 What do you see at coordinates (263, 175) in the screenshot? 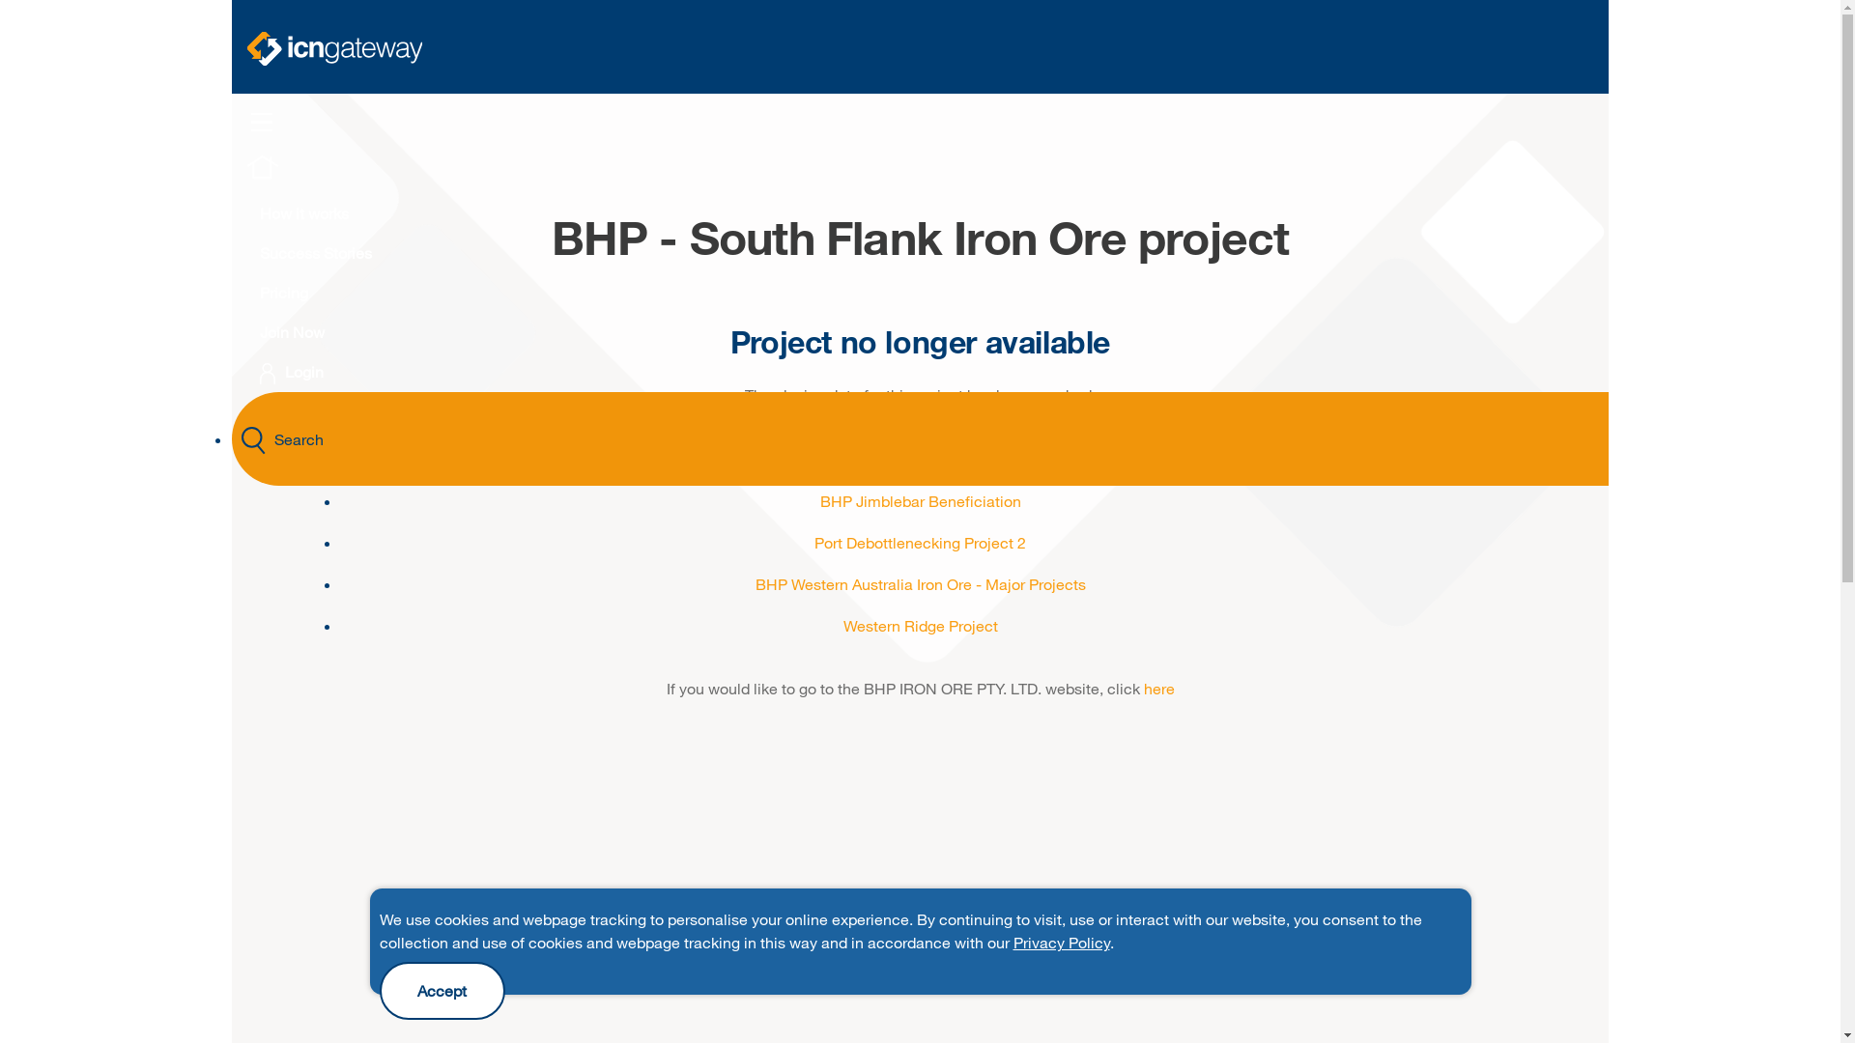
I see `ICN Gateway Home` at bounding box center [263, 175].